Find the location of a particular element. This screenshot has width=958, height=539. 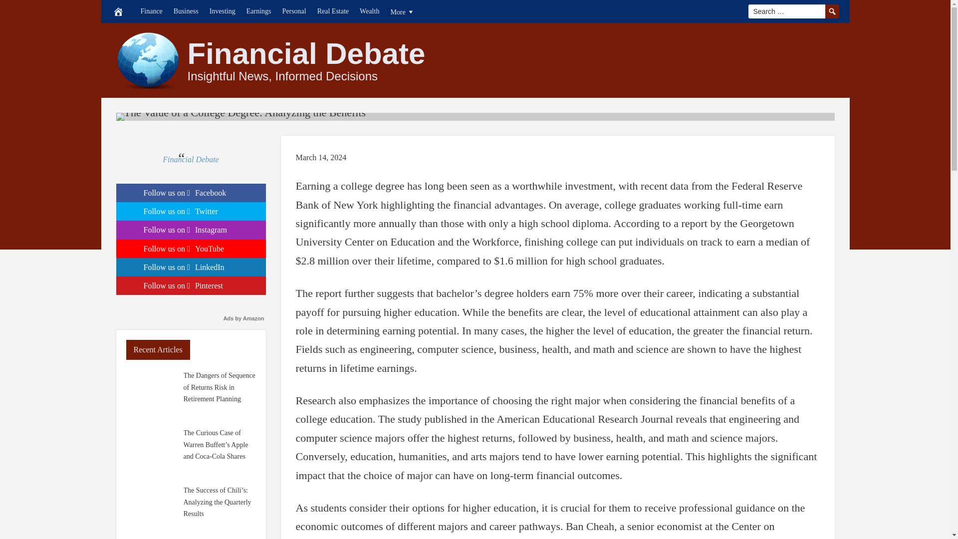

Wealth is located at coordinates (369, 11).